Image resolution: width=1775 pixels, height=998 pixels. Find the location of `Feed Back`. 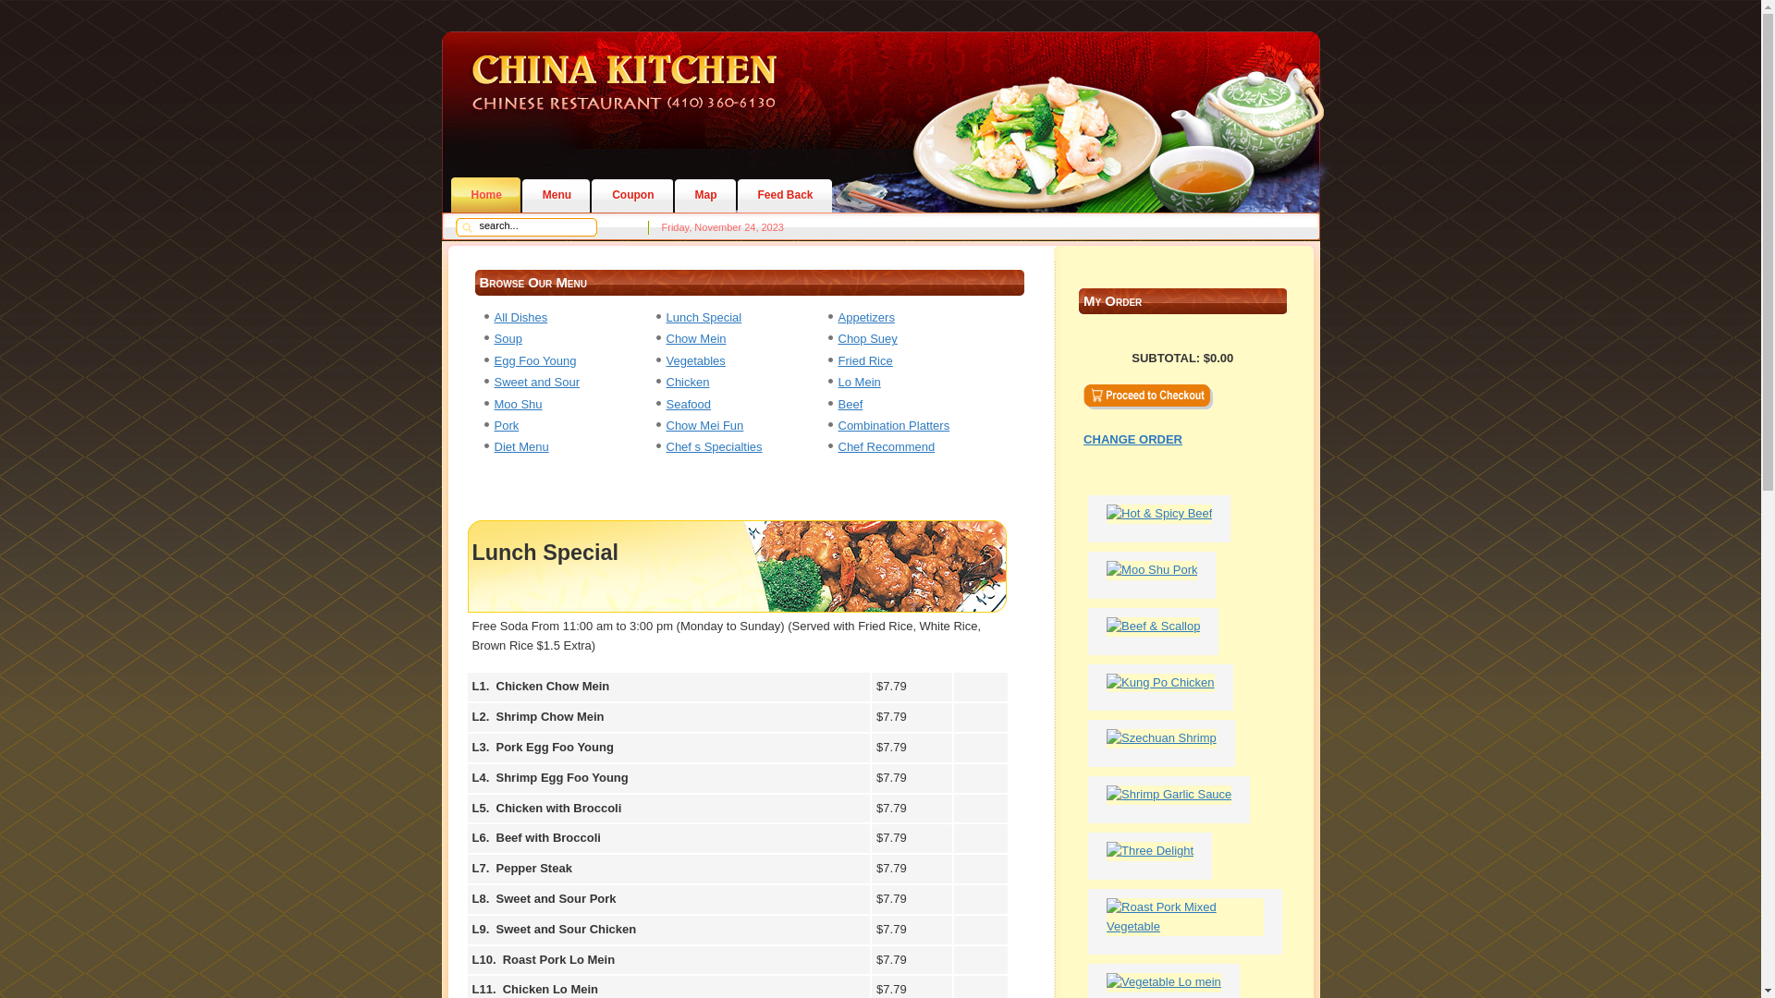

Feed Back is located at coordinates (785, 195).